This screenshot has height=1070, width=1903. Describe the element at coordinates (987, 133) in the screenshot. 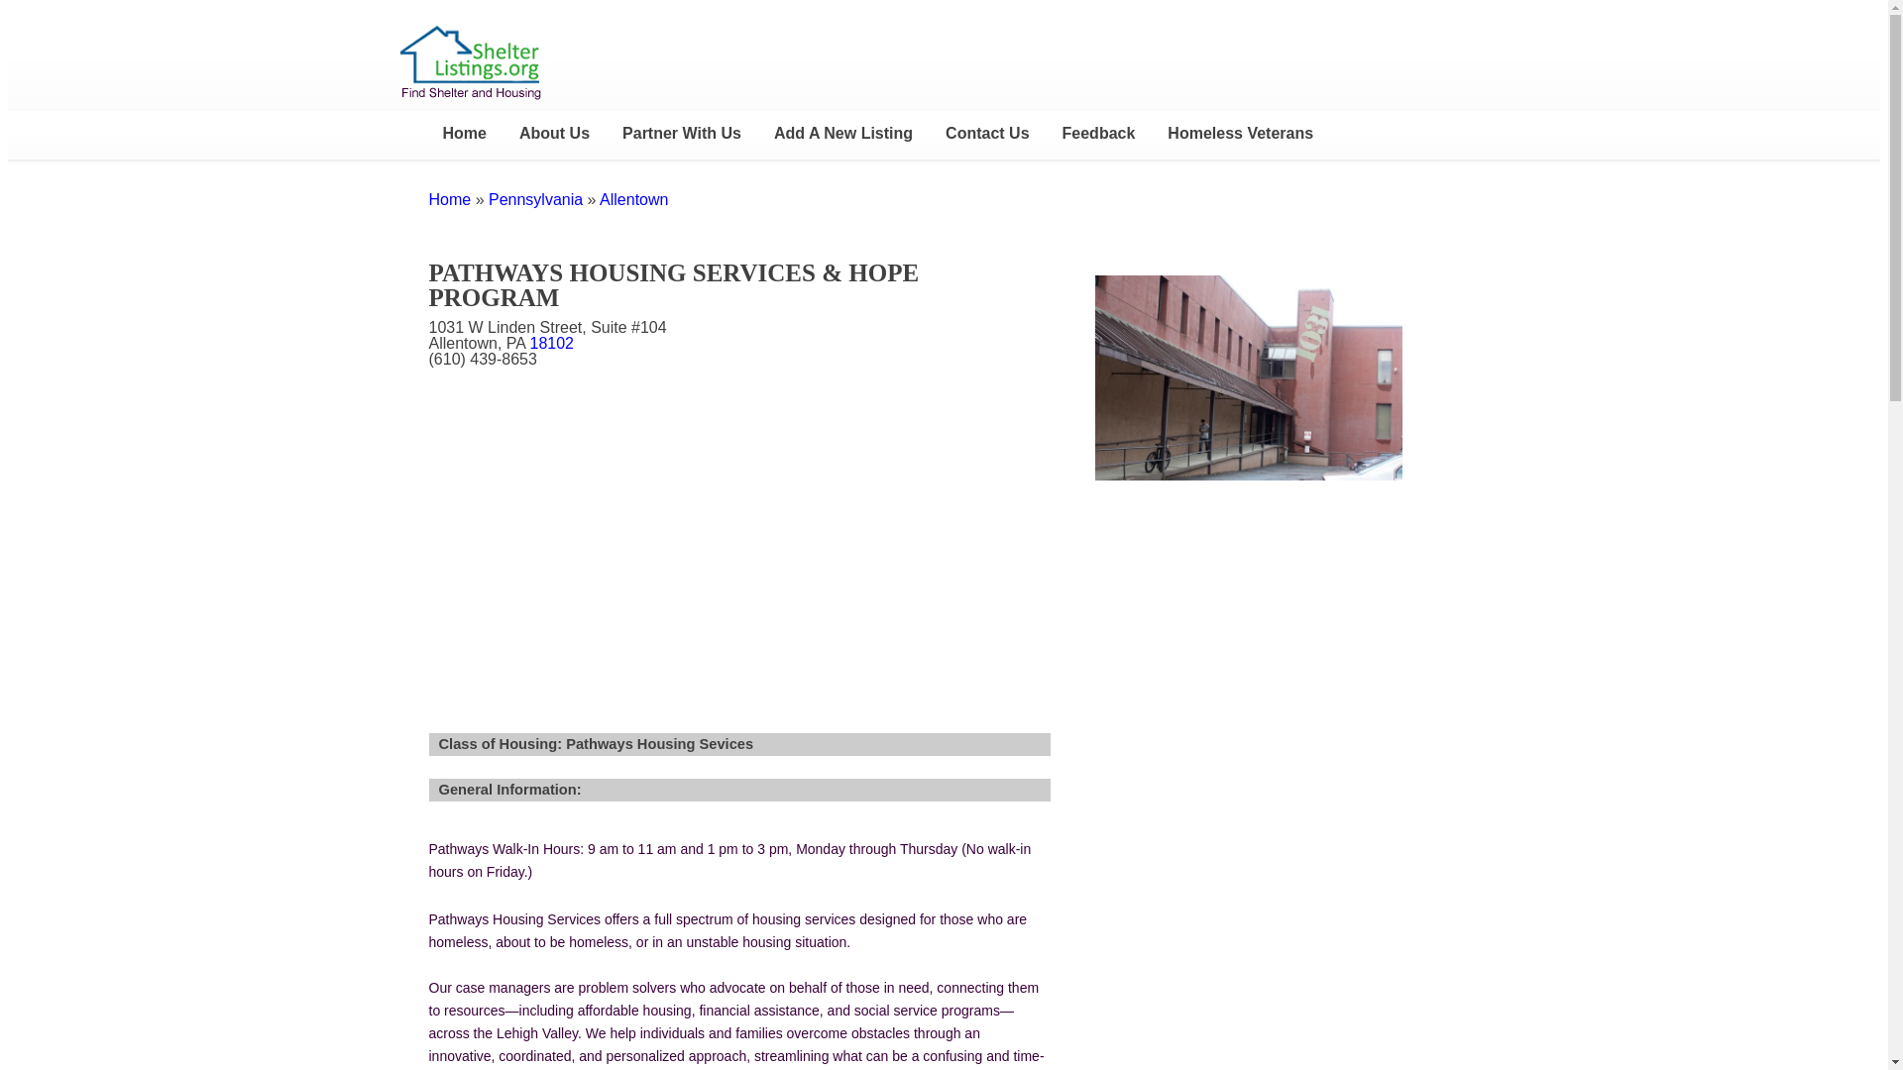

I see `Contact Us` at that location.